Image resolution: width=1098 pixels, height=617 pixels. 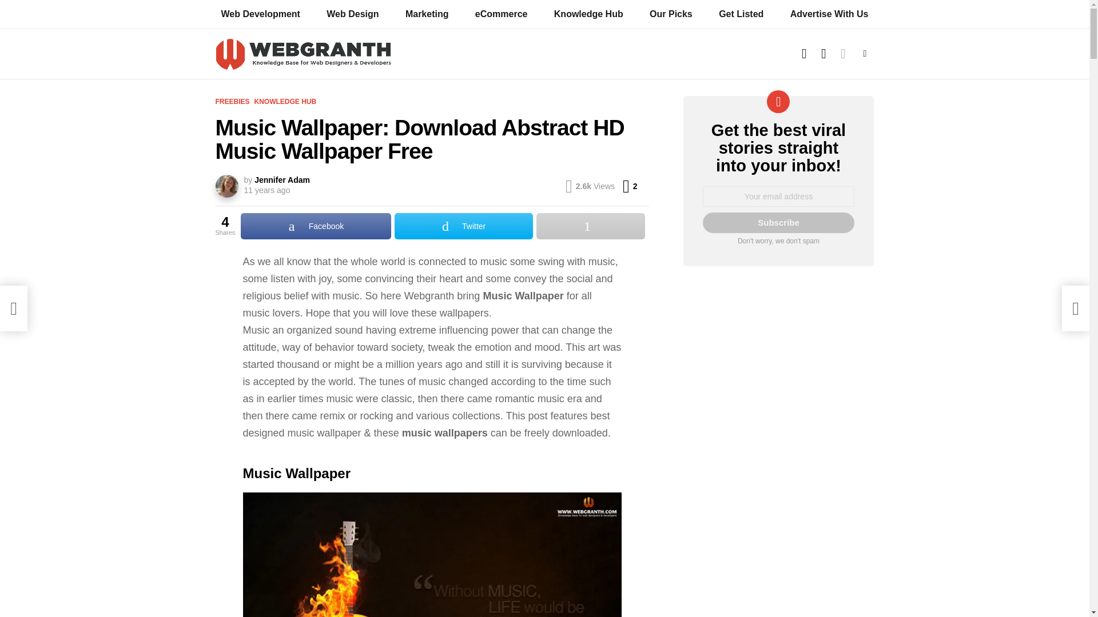 I want to click on Our Picks, so click(x=671, y=14).